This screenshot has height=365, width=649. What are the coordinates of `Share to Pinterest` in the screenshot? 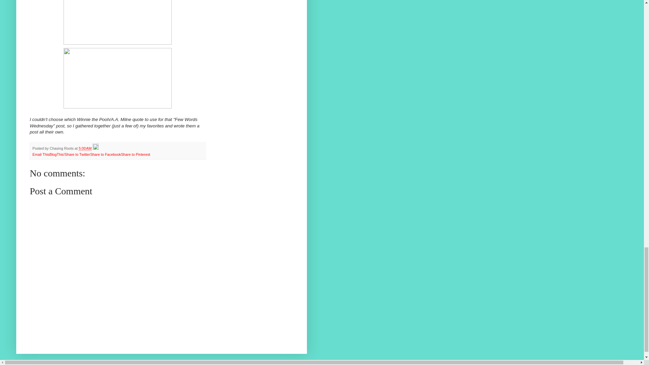 It's located at (135, 154).